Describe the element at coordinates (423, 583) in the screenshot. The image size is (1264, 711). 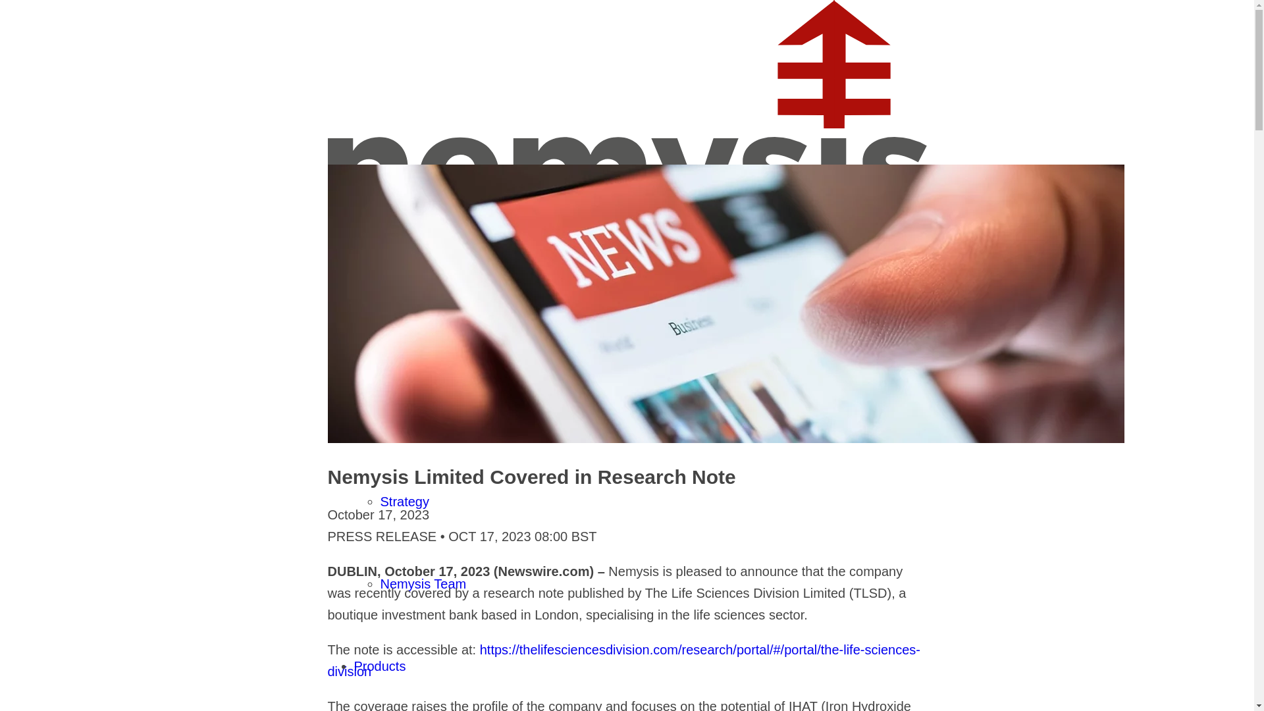
I see `Nemysis Team` at that location.